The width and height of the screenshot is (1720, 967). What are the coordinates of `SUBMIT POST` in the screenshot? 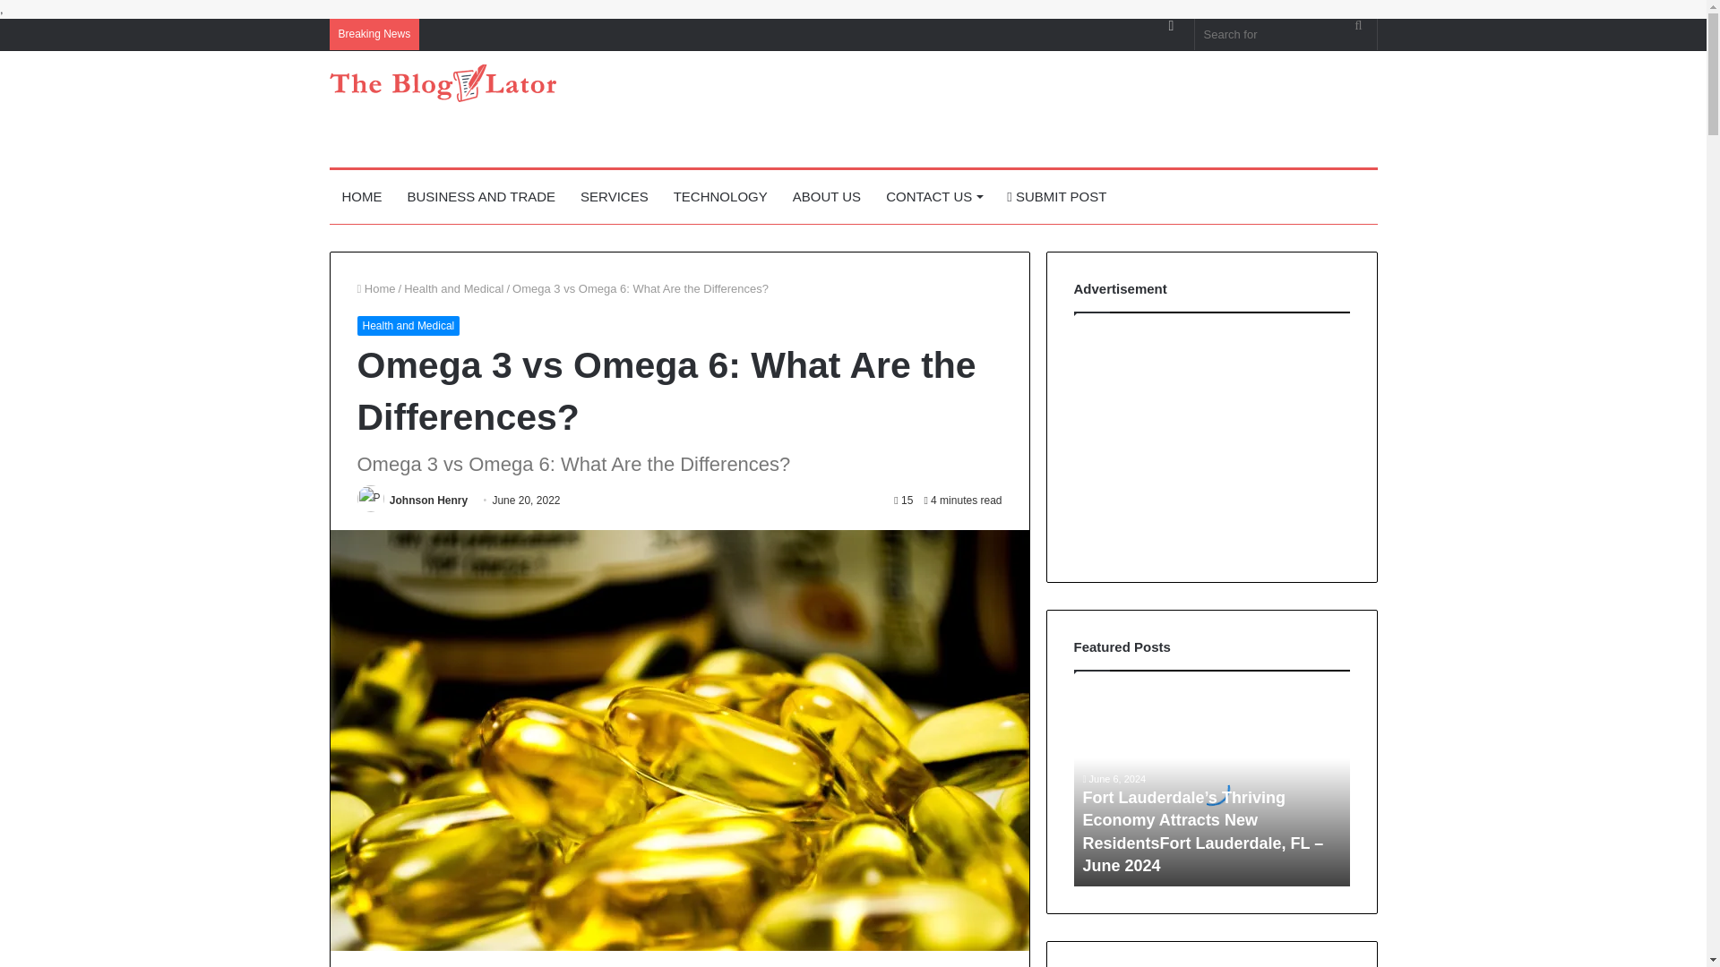 It's located at (1056, 197).